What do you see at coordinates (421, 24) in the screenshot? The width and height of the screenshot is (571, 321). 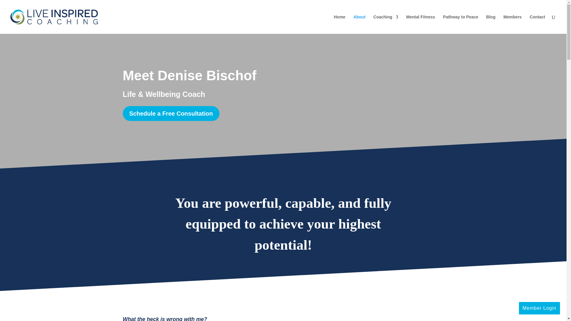 I see `Mental Fitness` at bounding box center [421, 24].